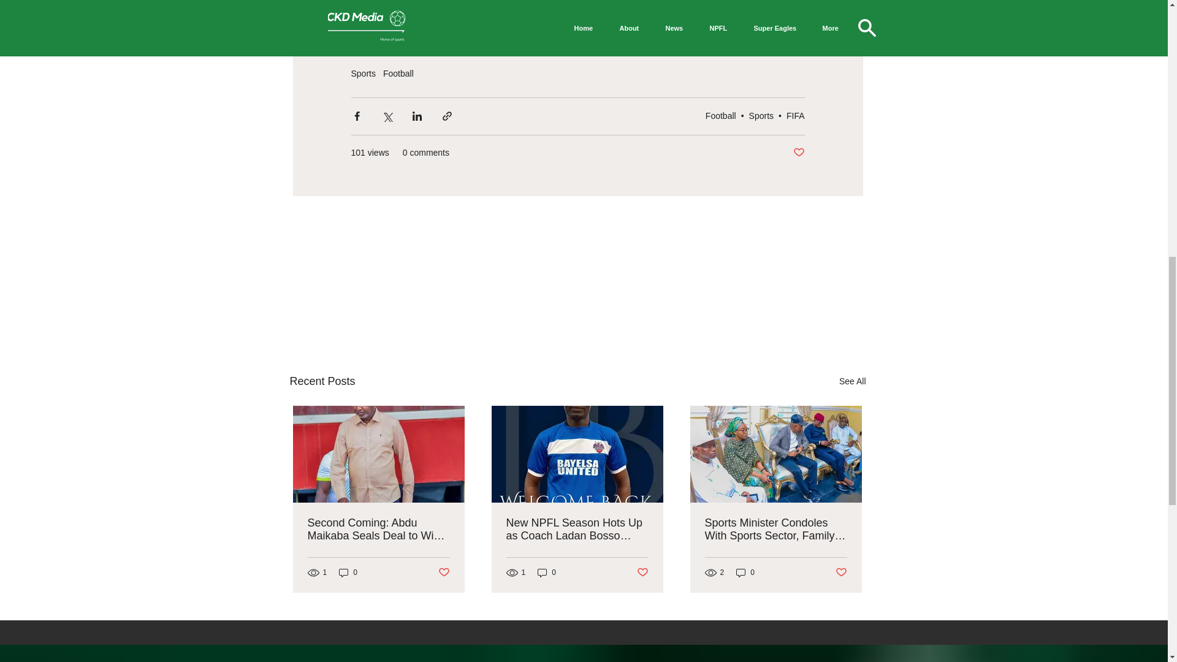 The height and width of the screenshot is (662, 1177). I want to click on FIFA, so click(796, 115).